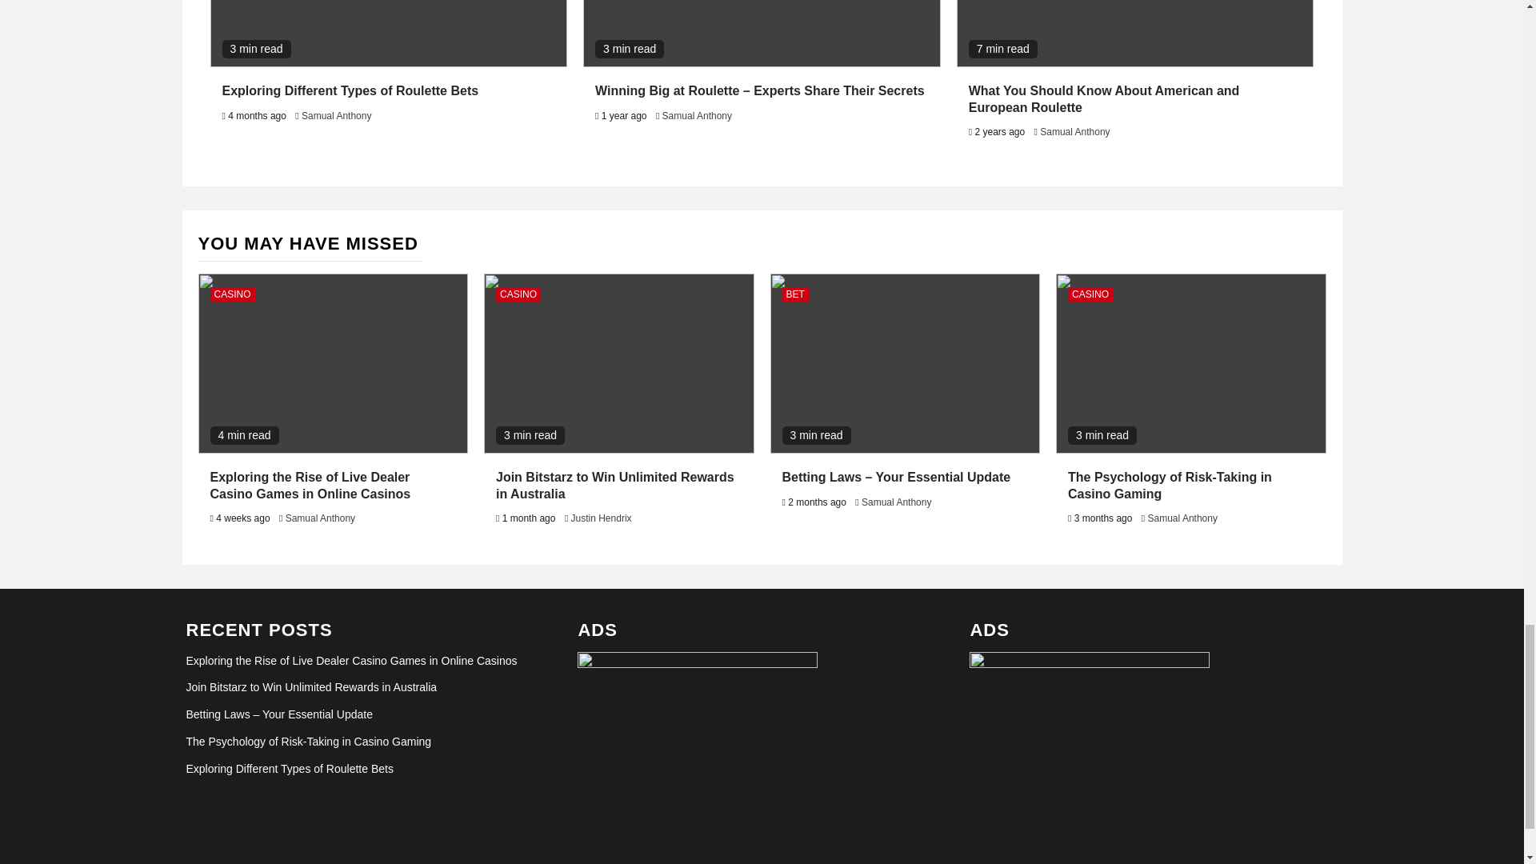 The image size is (1536, 864). What do you see at coordinates (320, 518) in the screenshot?
I see `Samual Anthony` at bounding box center [320, 518].